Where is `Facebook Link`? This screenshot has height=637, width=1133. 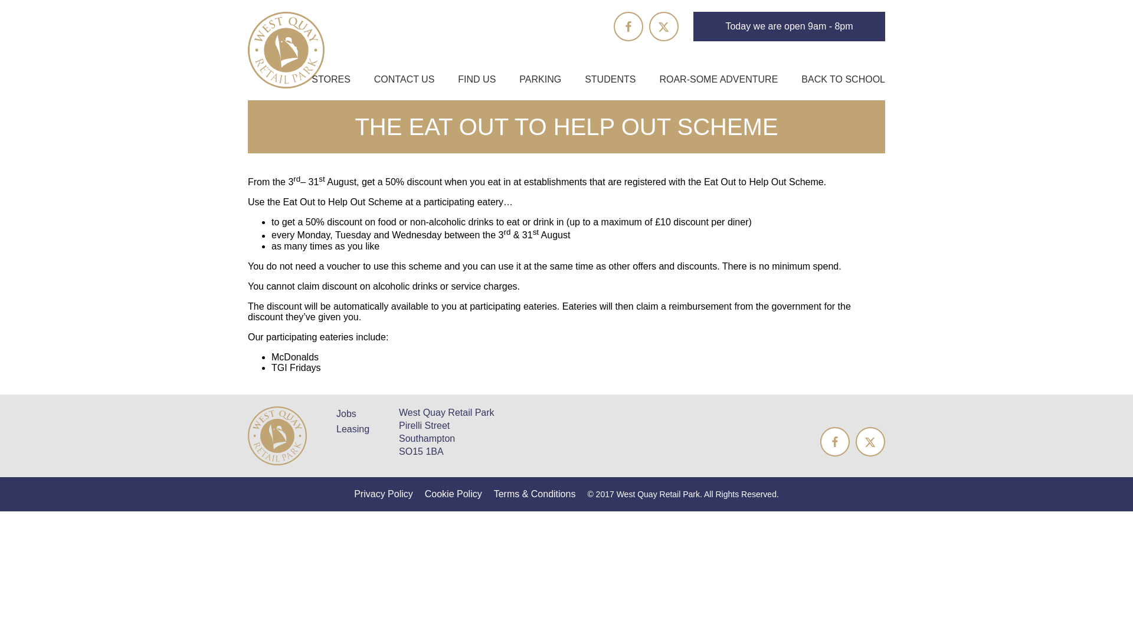 Facebook Link is located at coordinates (835, 441).